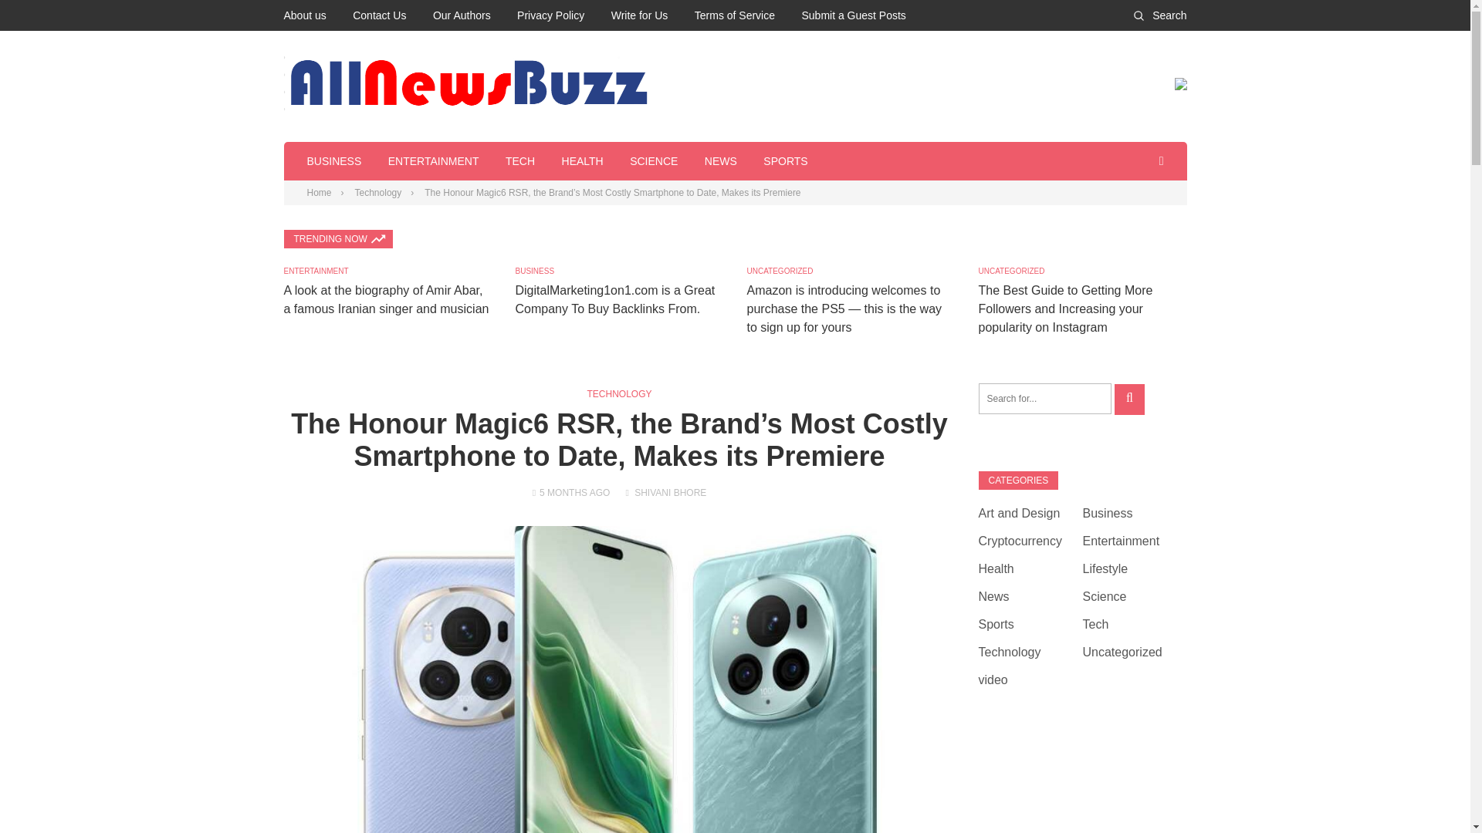 Image resolution: width=1482 pixels, height=833 pixels. I want to click on Terms of Service, so click(735, 15).